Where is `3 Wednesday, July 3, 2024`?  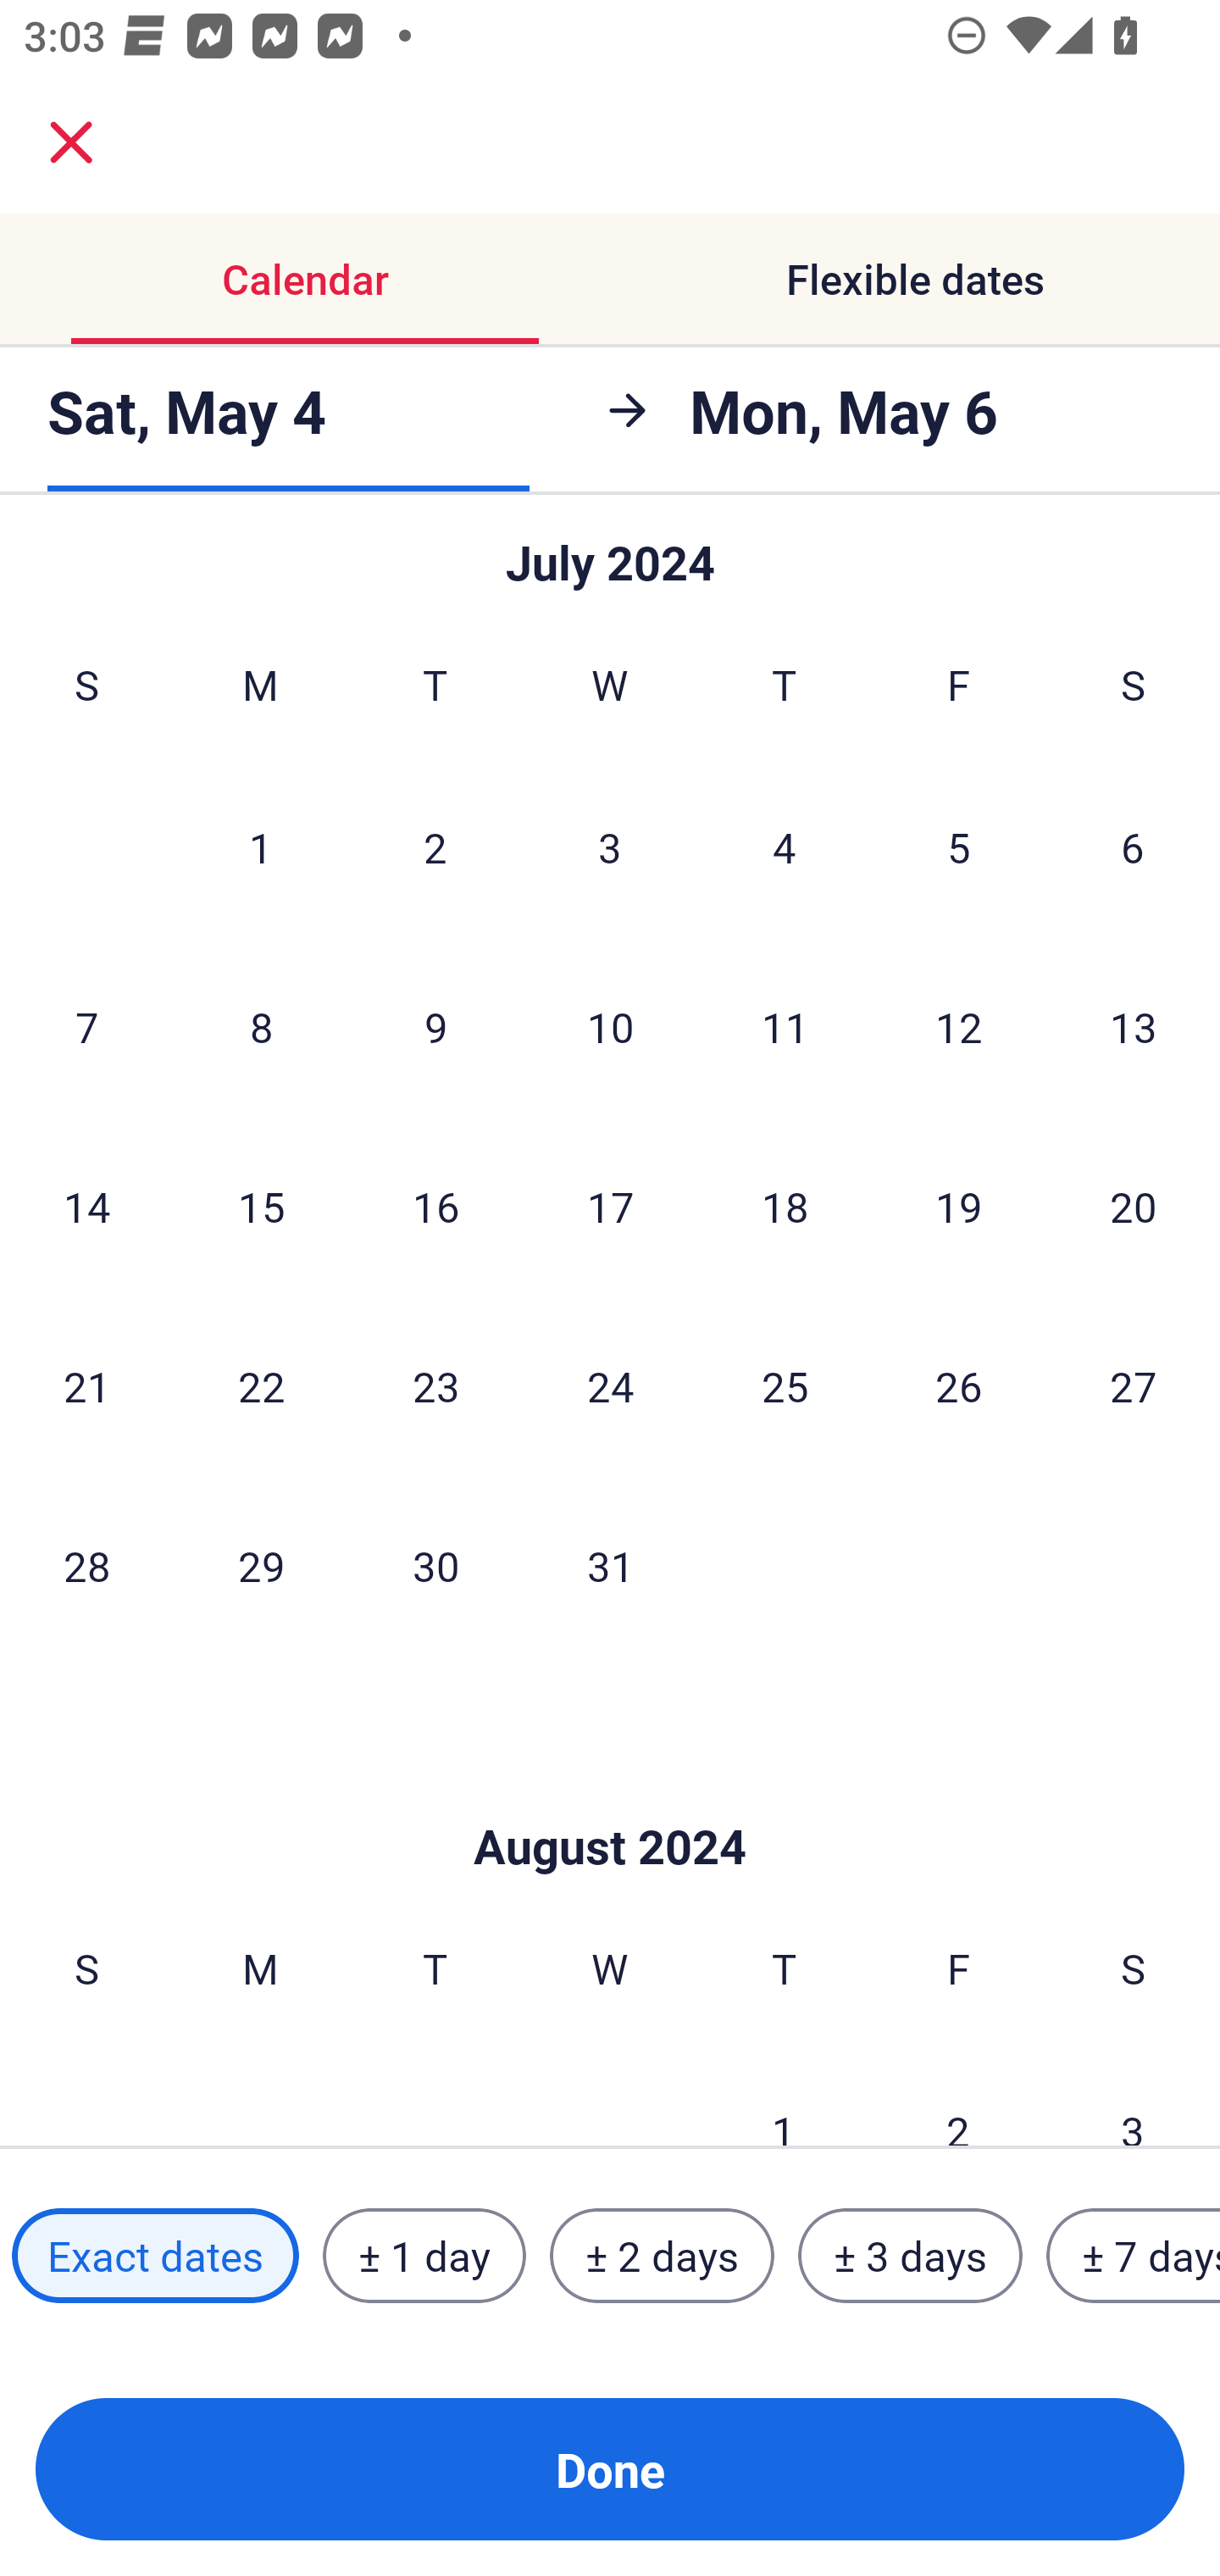 3 Wednesday, July 3, 2024 is located at coordinates (610, 846).